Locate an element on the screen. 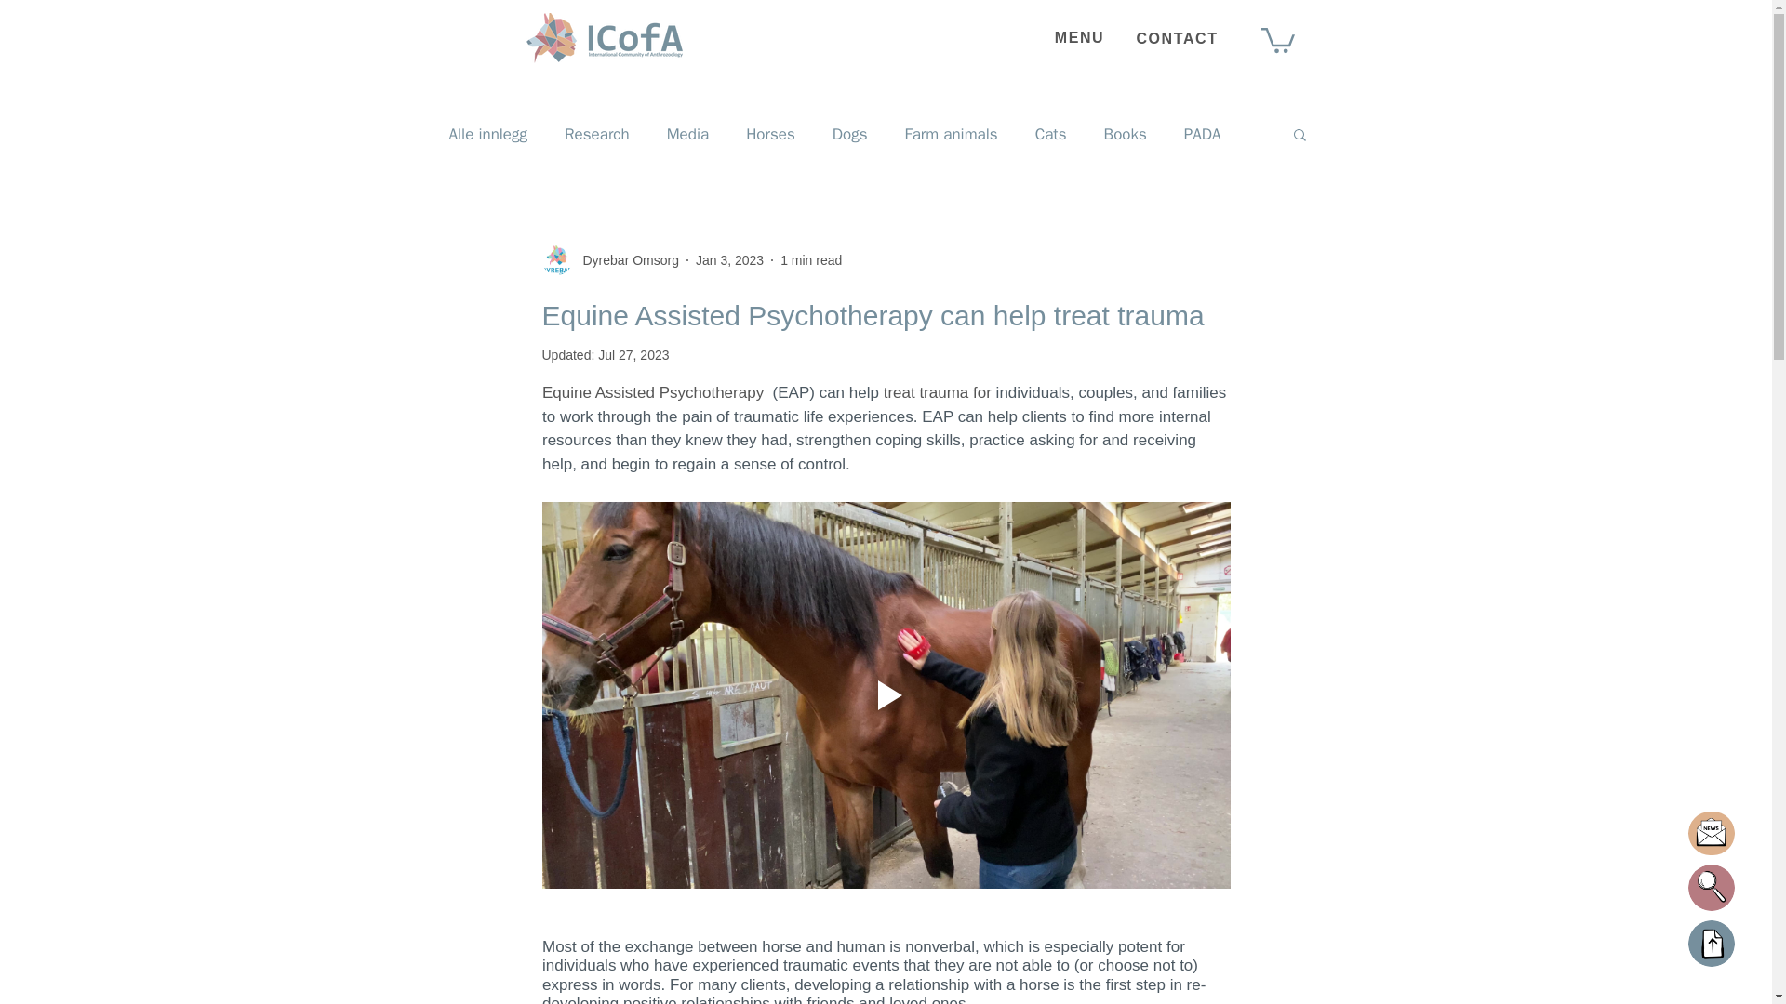 This screenshot has height=1004, width=1786. Dogs is located at coordinates (850, 134).